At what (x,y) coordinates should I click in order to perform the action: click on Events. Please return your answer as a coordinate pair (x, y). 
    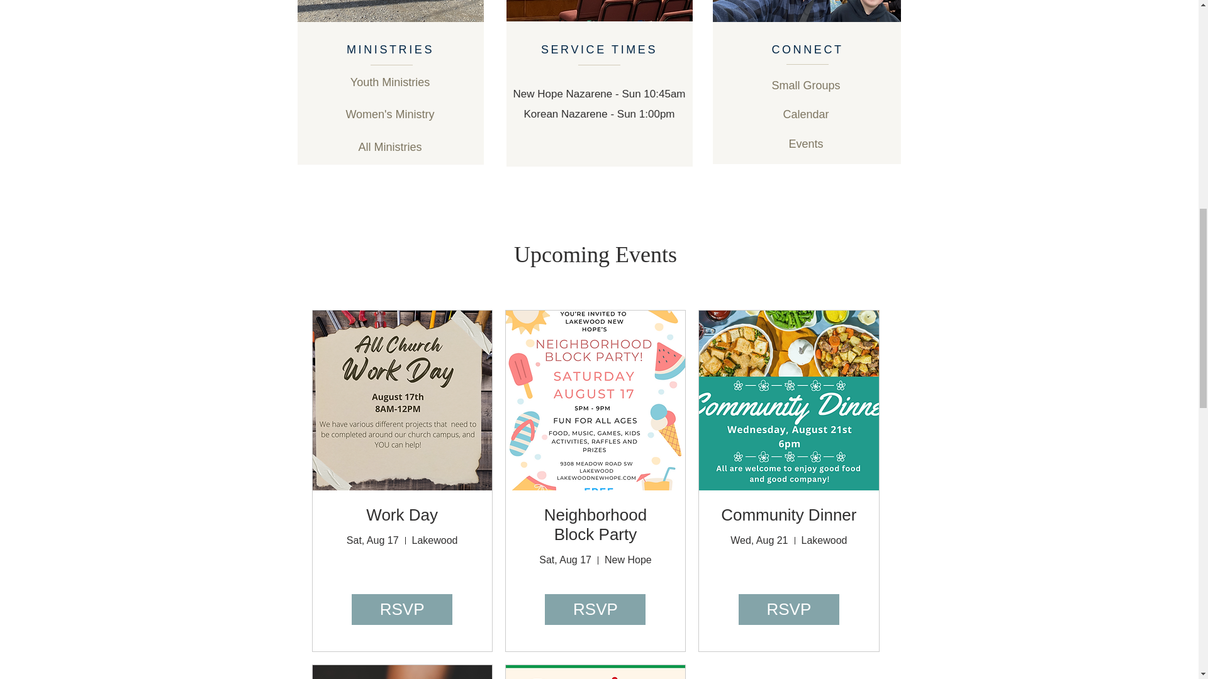
    Looking at the image, I should click on (805, 144).